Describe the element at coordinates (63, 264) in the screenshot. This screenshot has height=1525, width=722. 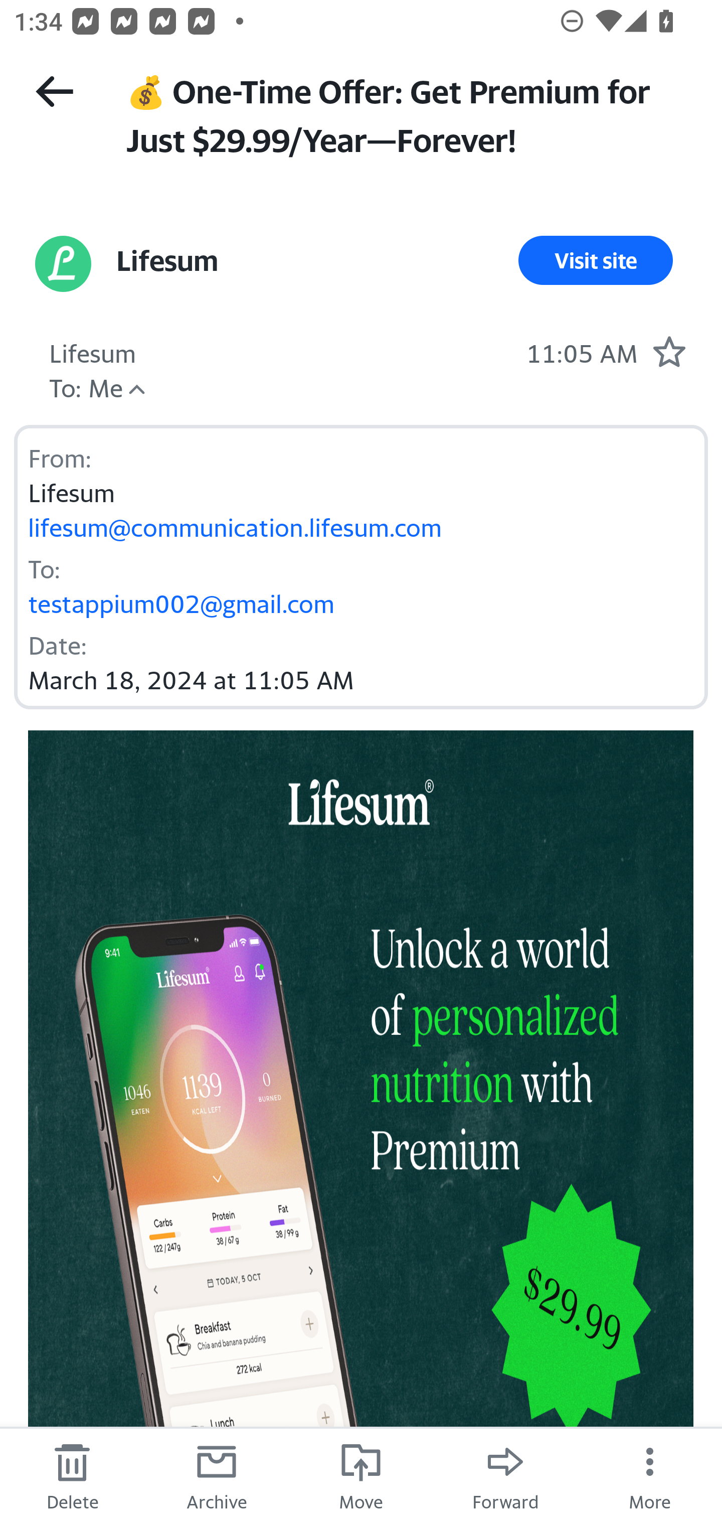
I see `View all messages from sender` at that location.